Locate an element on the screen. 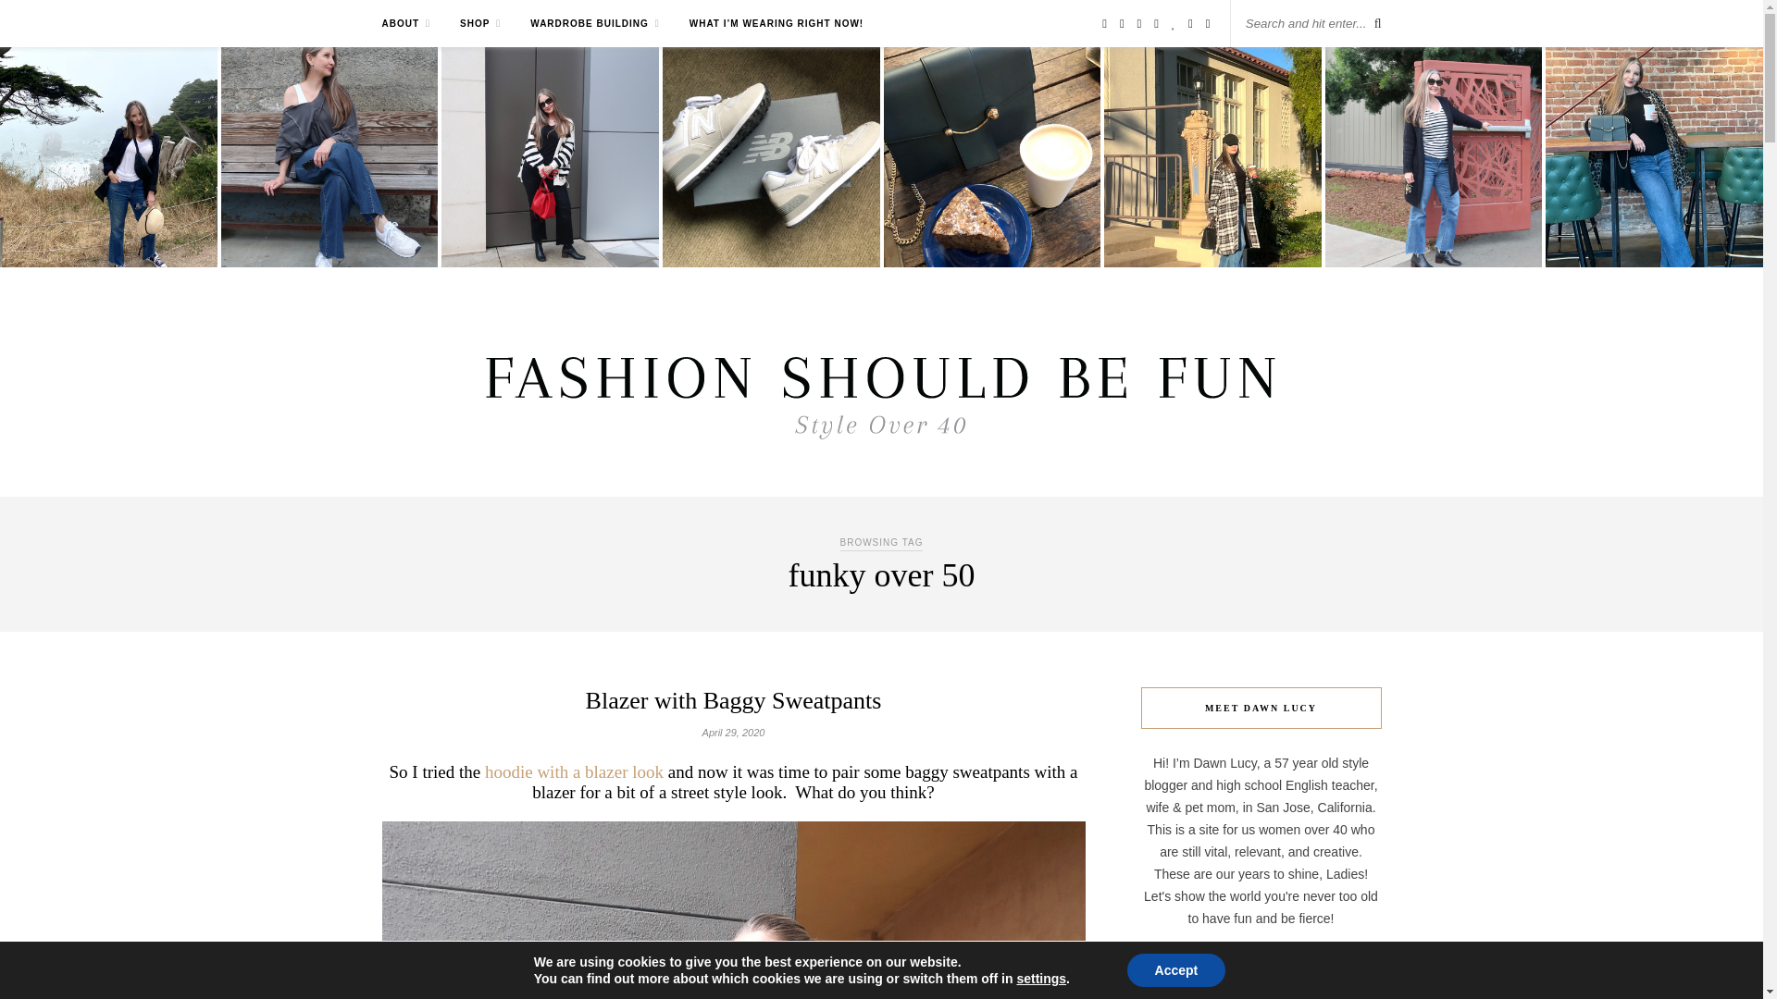 This screenshot has width=1777, height=999. ABOUT is located at coordinates (405, 23).